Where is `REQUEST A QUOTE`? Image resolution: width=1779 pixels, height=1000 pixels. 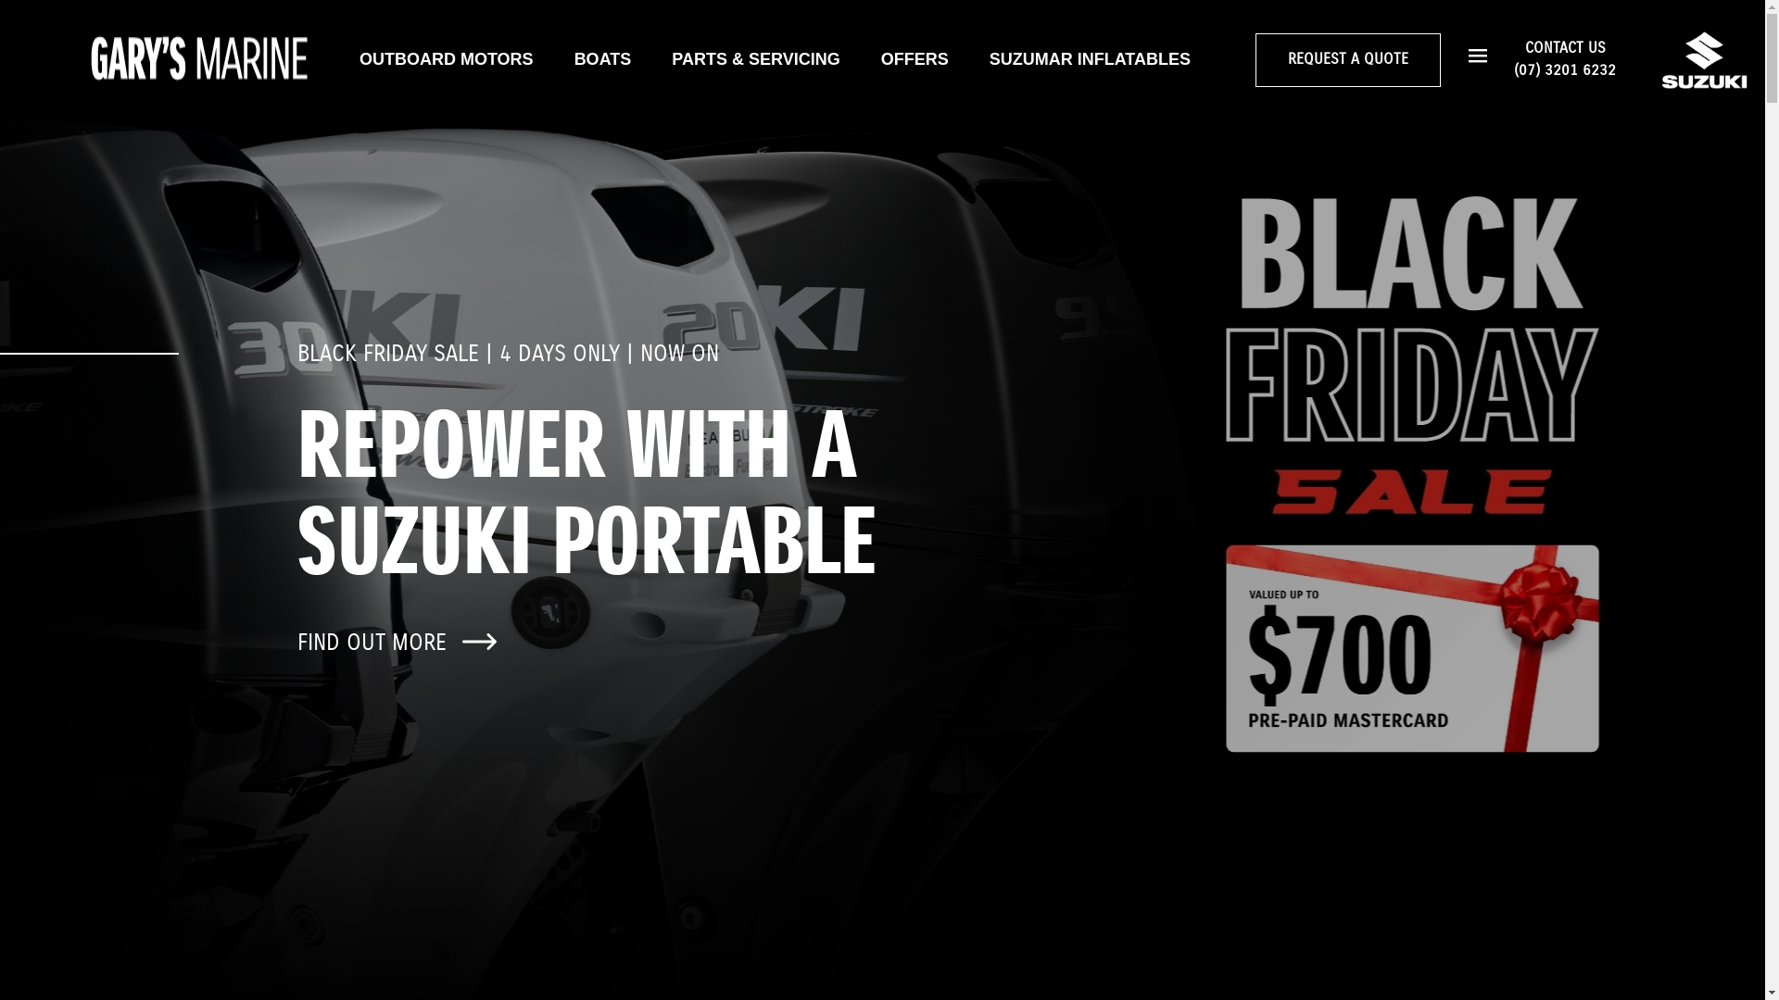 REQUEST A QUOTE is located at coordinates (1348, 60).